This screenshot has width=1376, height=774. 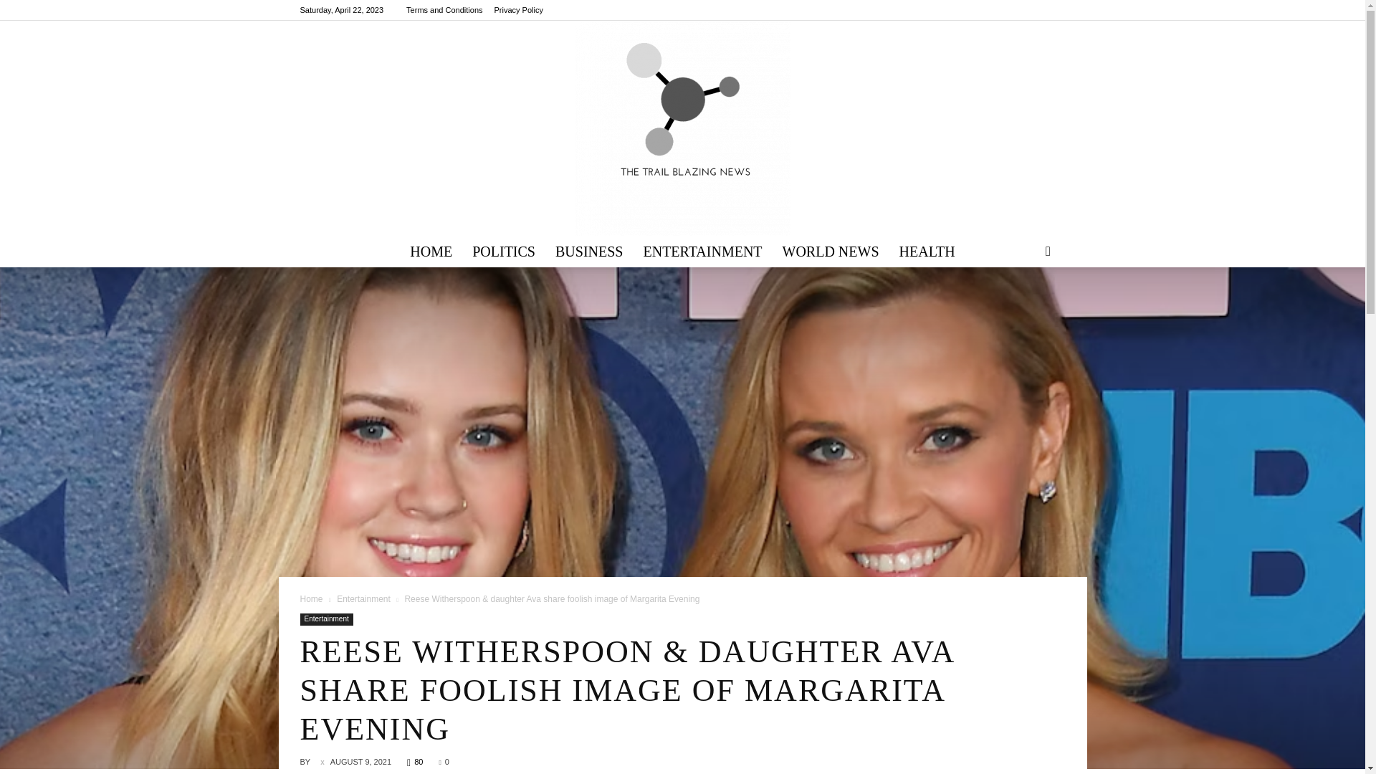 What do you see at coordinates (443, 762) in the screenshot?
I see `0` at bounding box center [443, 762].